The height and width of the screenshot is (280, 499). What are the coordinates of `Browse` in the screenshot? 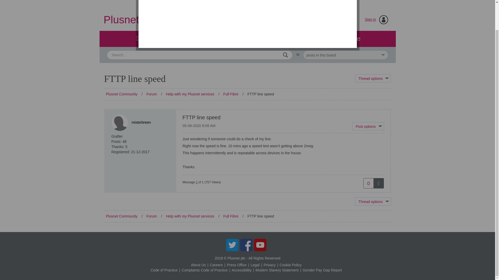 It's located at (346, 39).